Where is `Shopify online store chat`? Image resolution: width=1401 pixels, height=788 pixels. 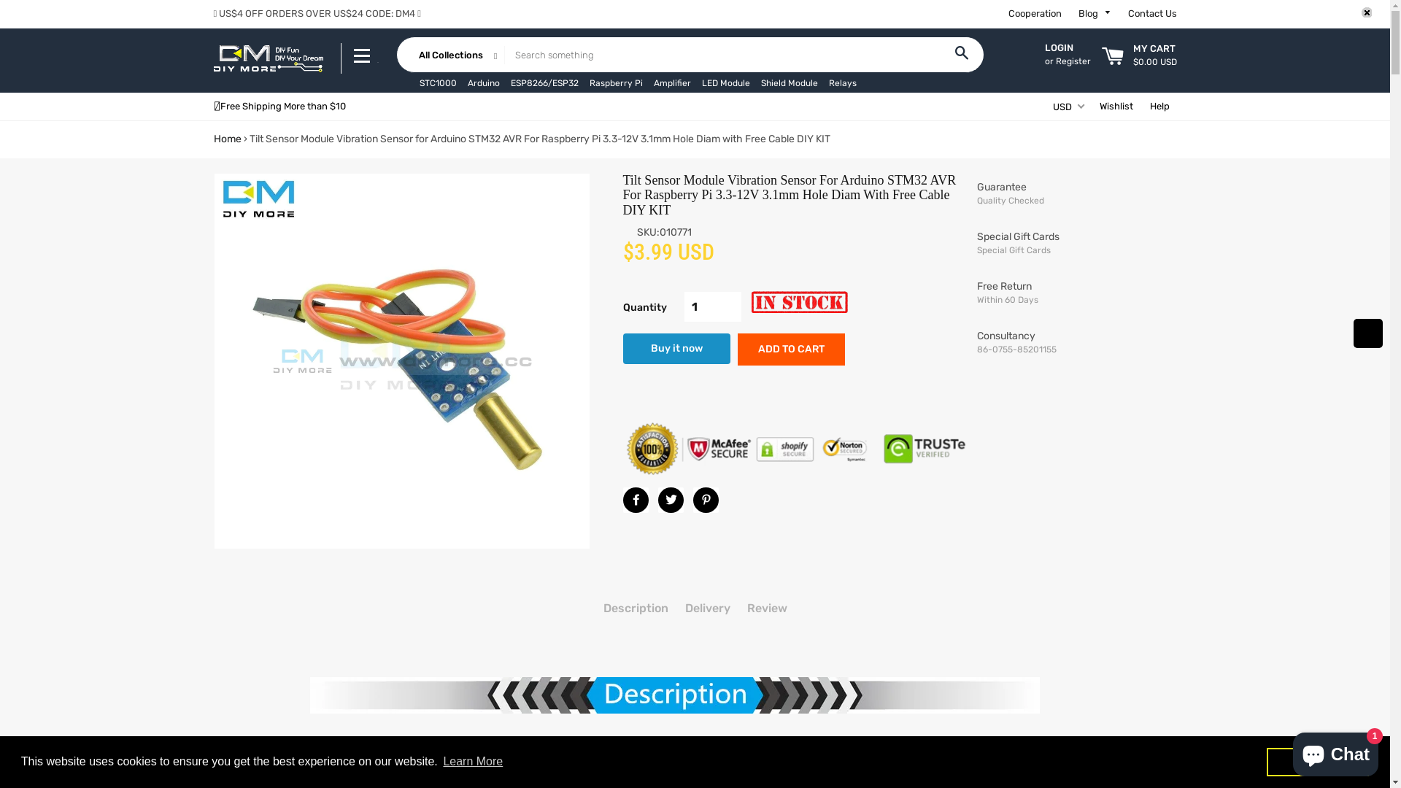 Shopify online store chat is located at coordinates (1335, 752).